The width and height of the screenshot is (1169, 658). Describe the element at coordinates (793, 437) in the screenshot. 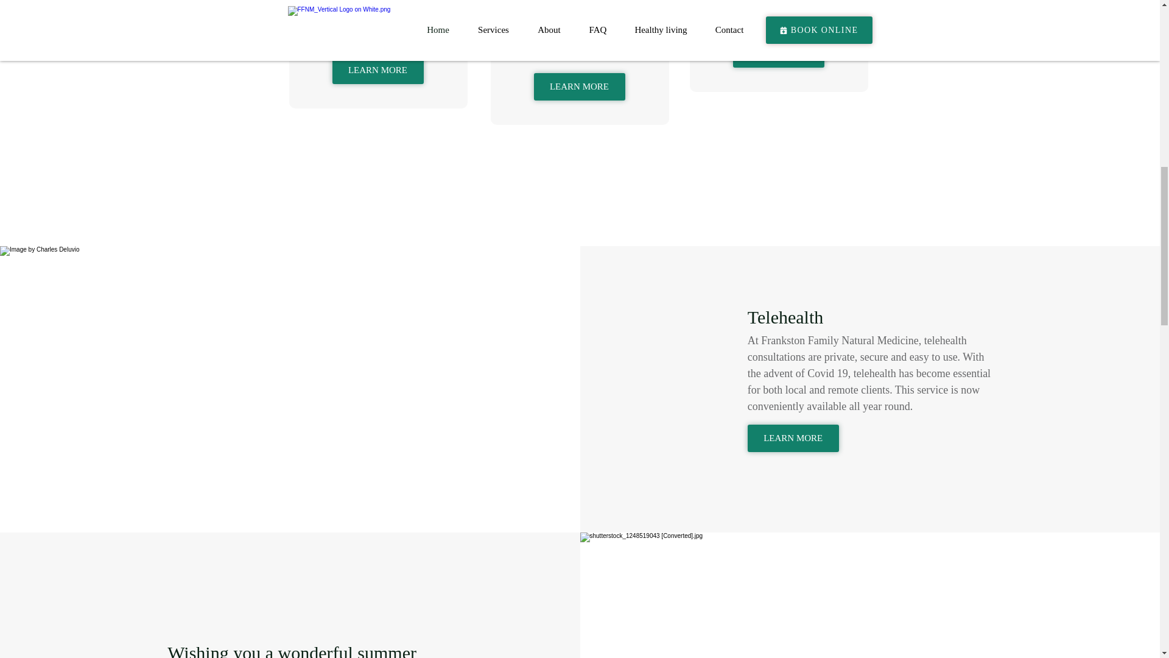

I see `LEARN MORE` at that location.